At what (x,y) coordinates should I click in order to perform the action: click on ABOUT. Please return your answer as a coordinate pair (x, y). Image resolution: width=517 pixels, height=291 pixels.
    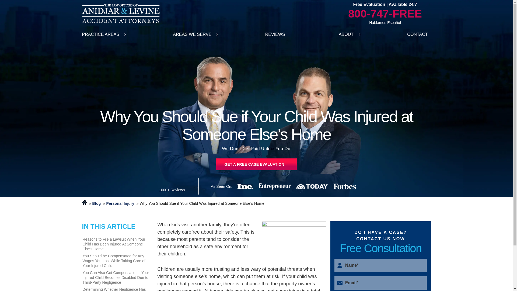
    Looking at the image, I should click on (346, 34).